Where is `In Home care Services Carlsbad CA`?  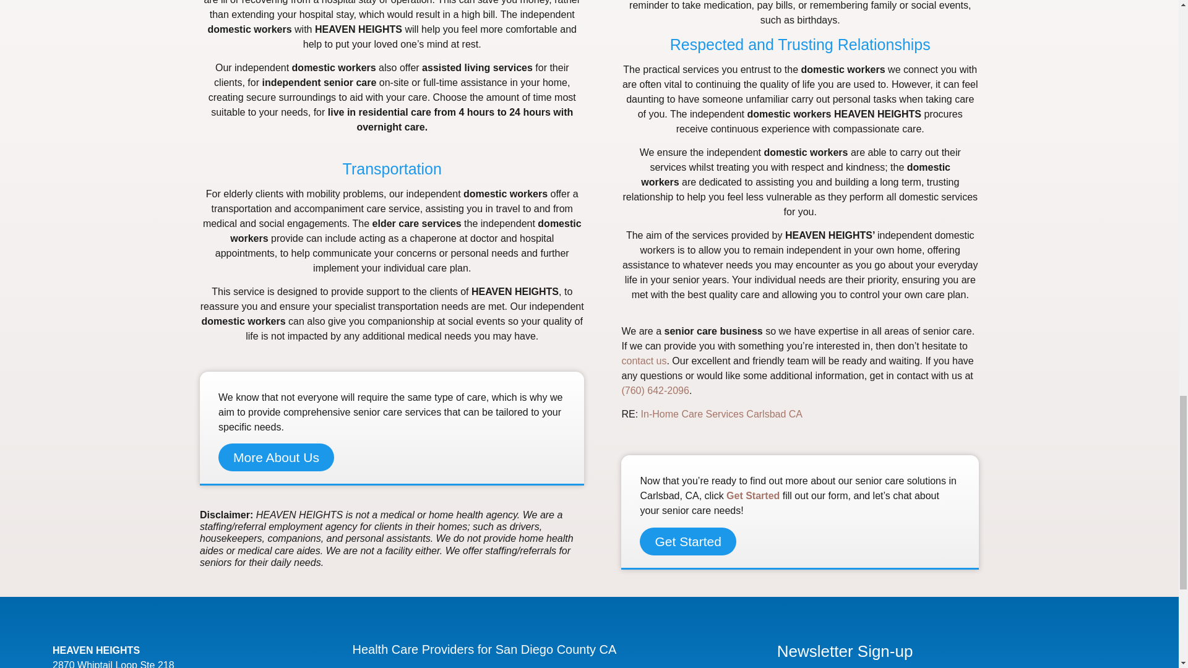
In Home care Services Carlsbad CA is located at coordinates (721, 414).